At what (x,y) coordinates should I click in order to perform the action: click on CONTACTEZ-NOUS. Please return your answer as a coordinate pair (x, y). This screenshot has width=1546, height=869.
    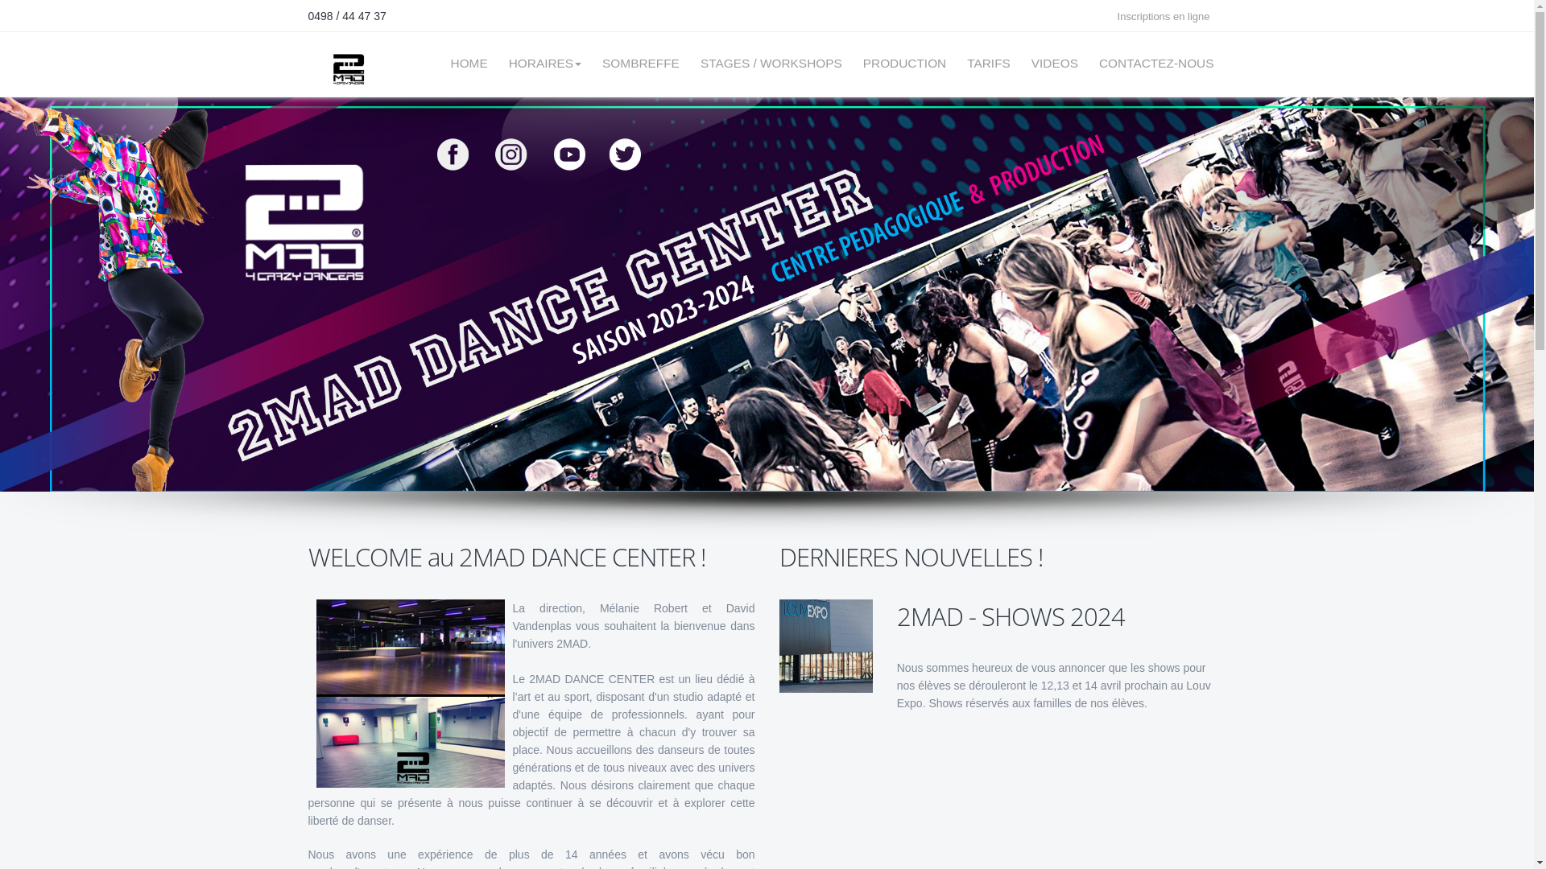
    Looking at the image, I should click on (1151, 64).